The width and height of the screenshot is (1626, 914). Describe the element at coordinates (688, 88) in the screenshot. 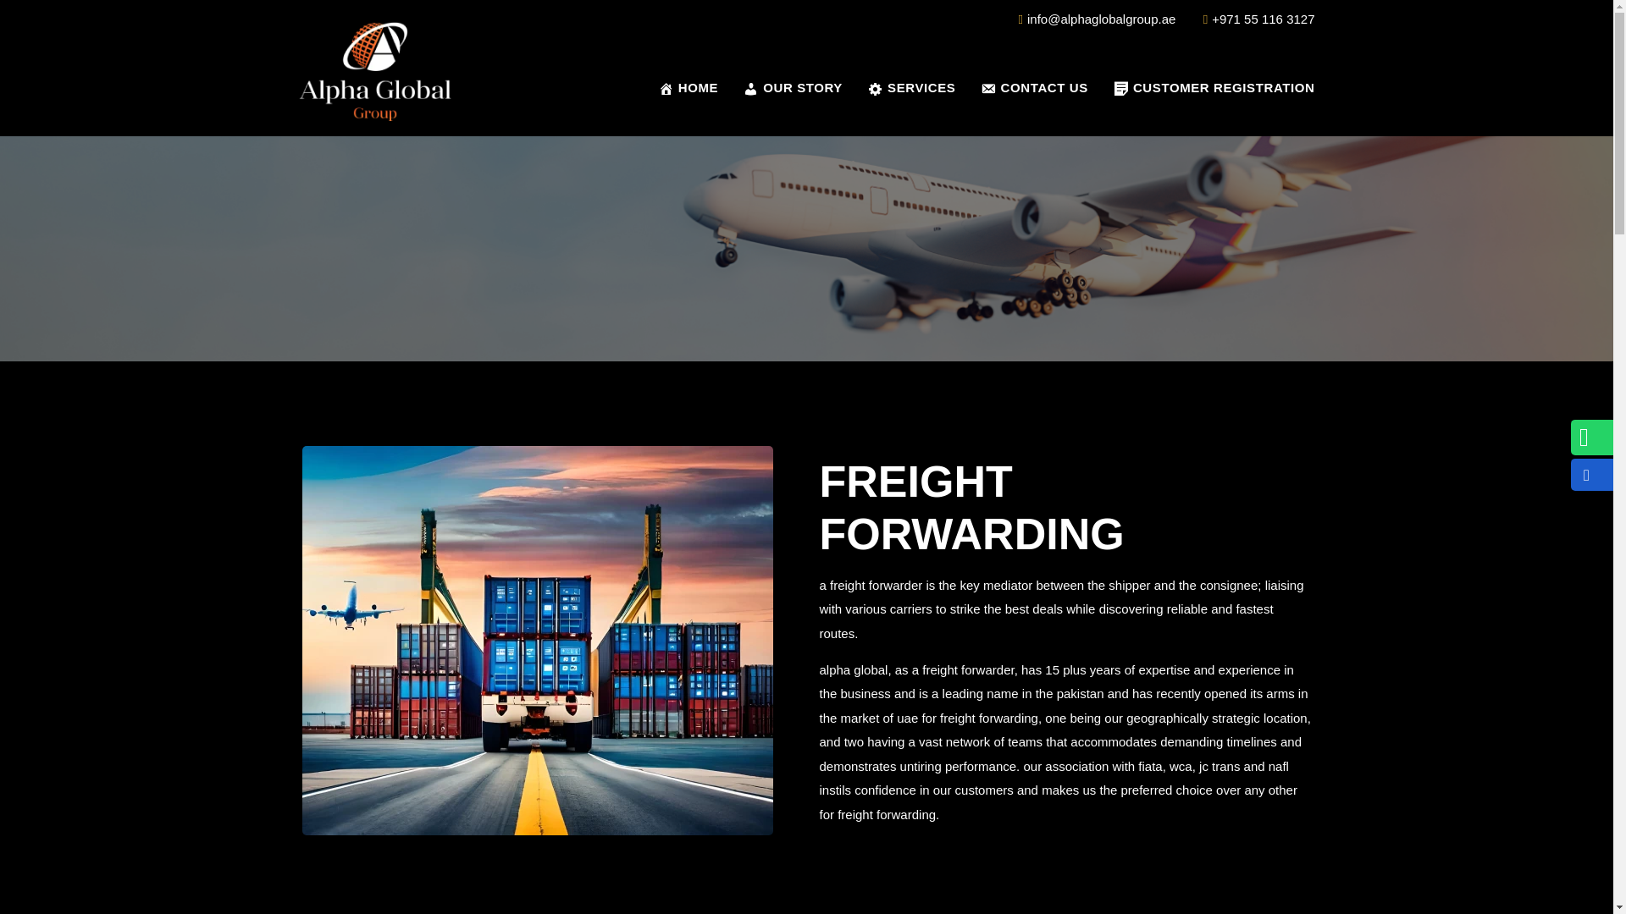

I see `HOME` at that location.